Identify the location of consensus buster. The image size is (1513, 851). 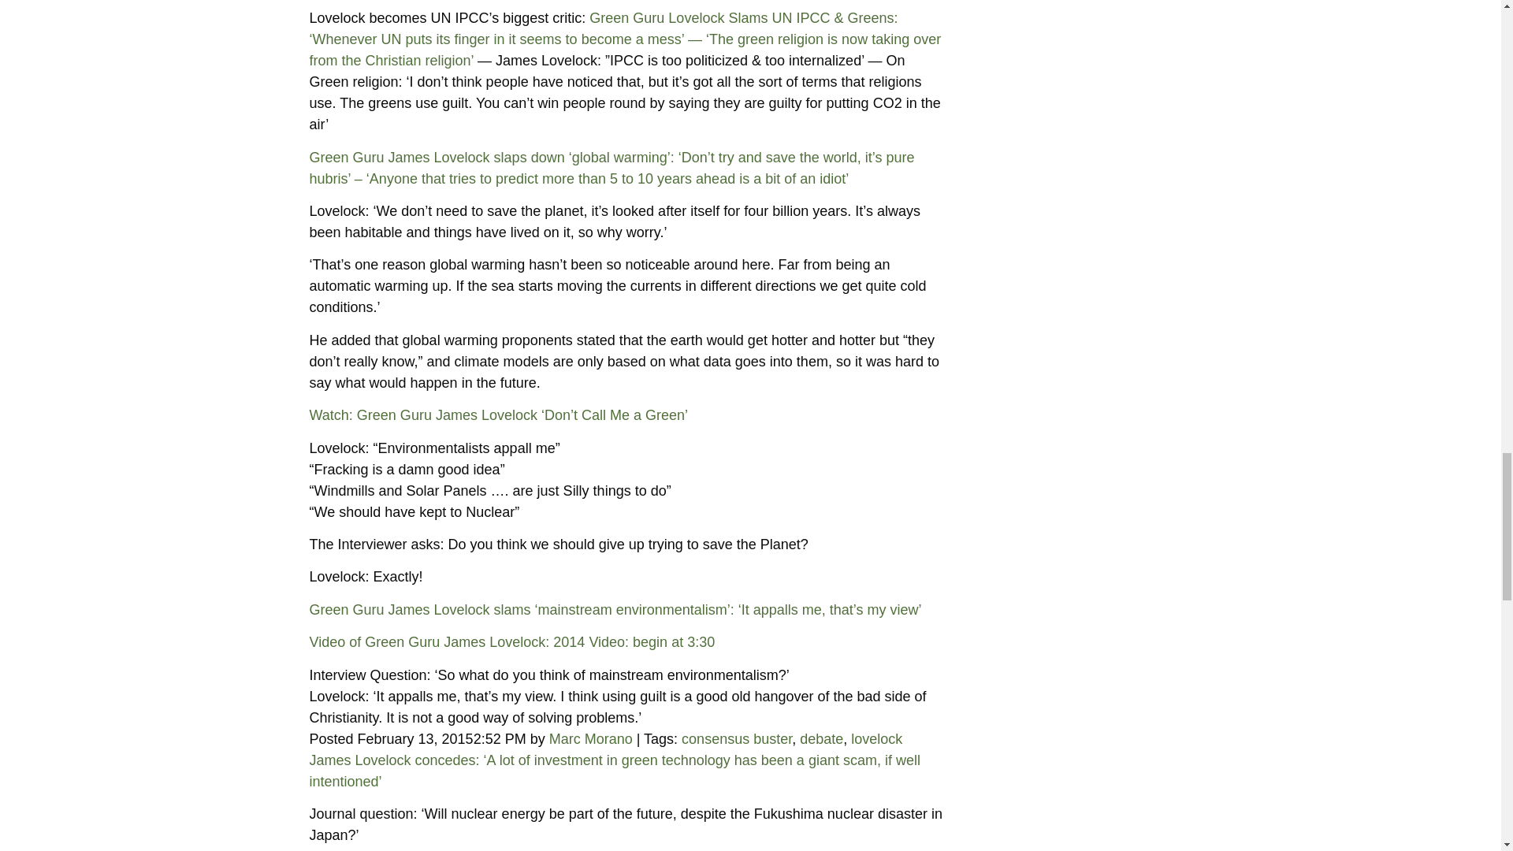
(736, 739).